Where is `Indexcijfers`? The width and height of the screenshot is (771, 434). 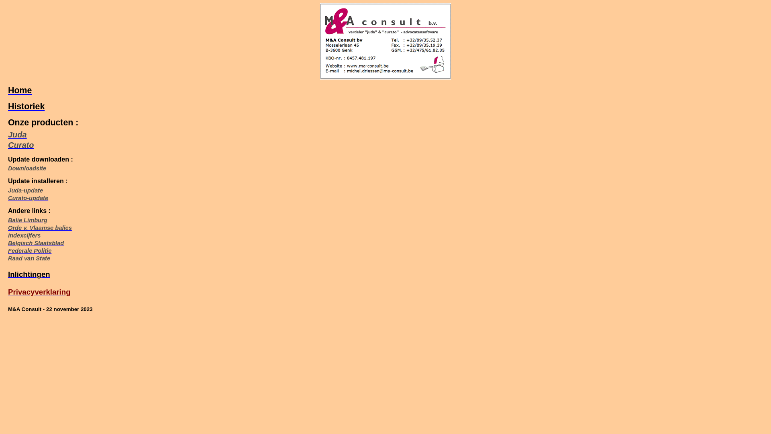 Indexcijfers is located at coordinates (24, 235).